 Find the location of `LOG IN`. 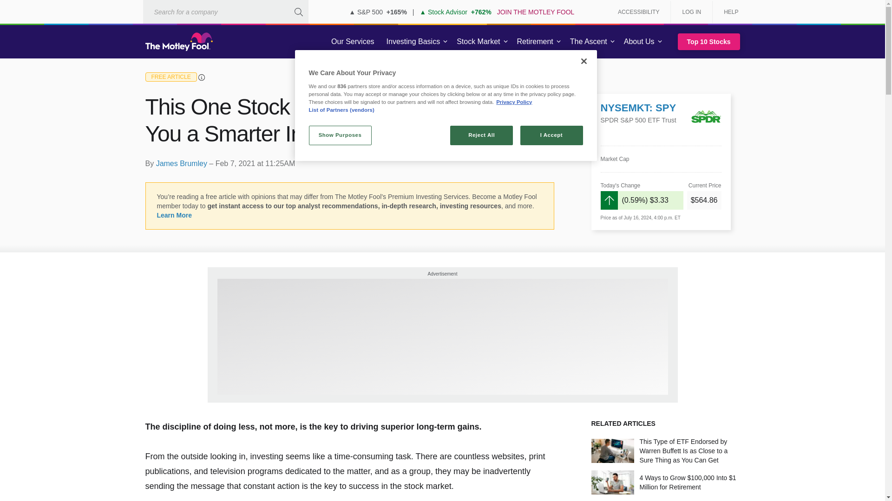

LOG IN is located at coordinates (691, 12).